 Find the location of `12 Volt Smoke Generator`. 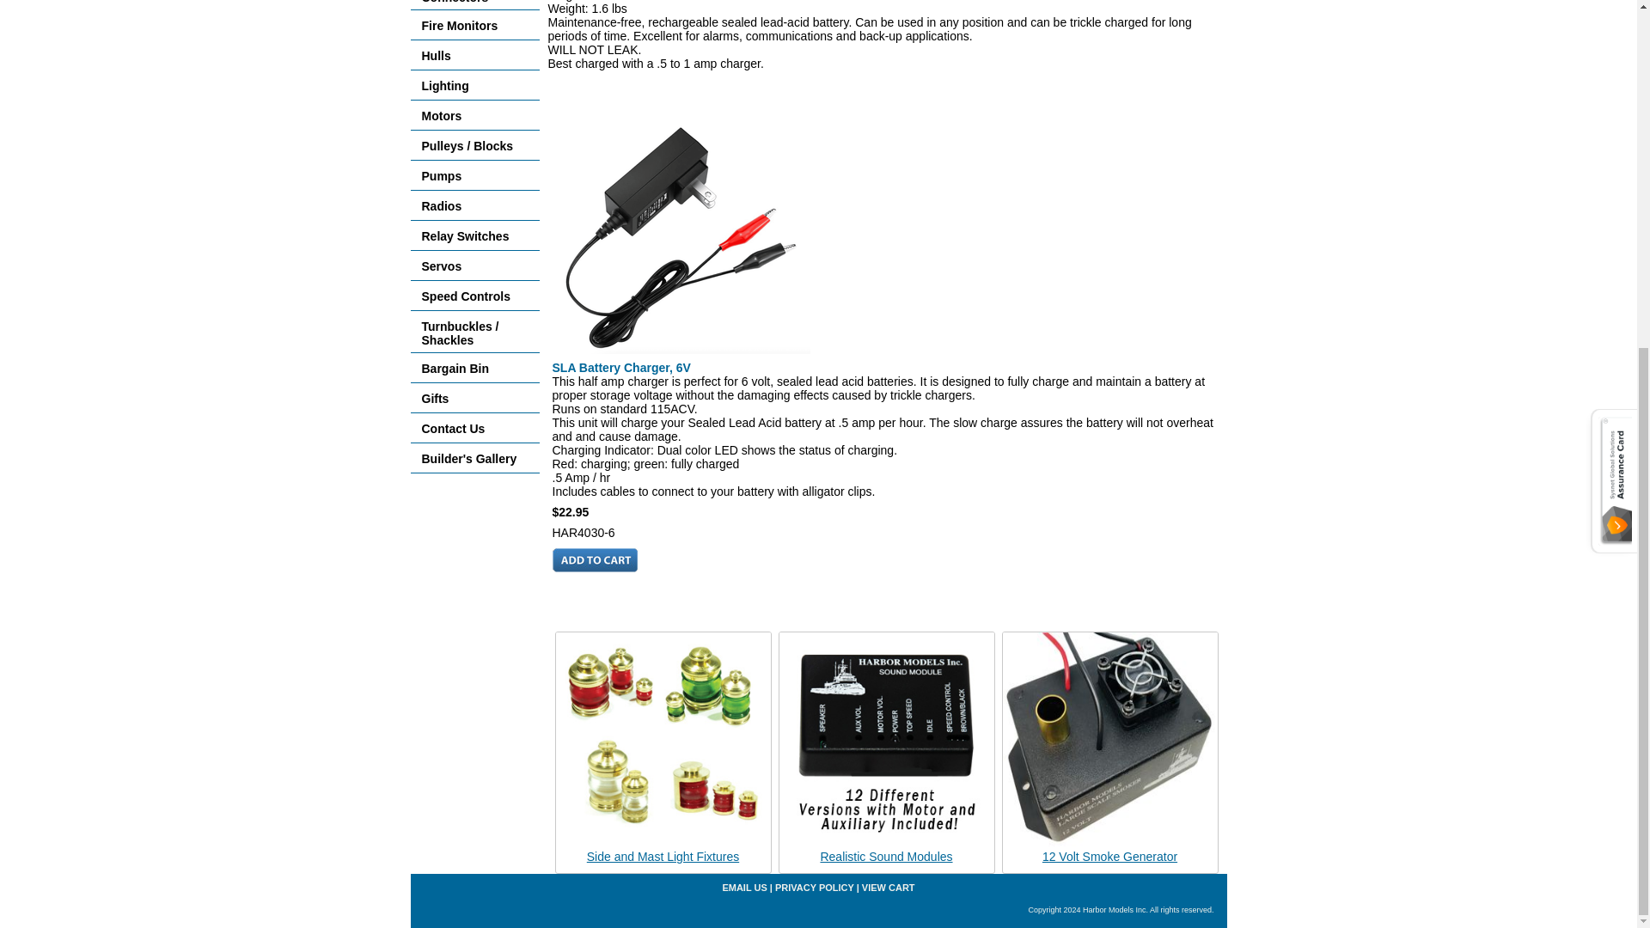

12 Volt Smoke Generator is located at coordinates (1110, 857).